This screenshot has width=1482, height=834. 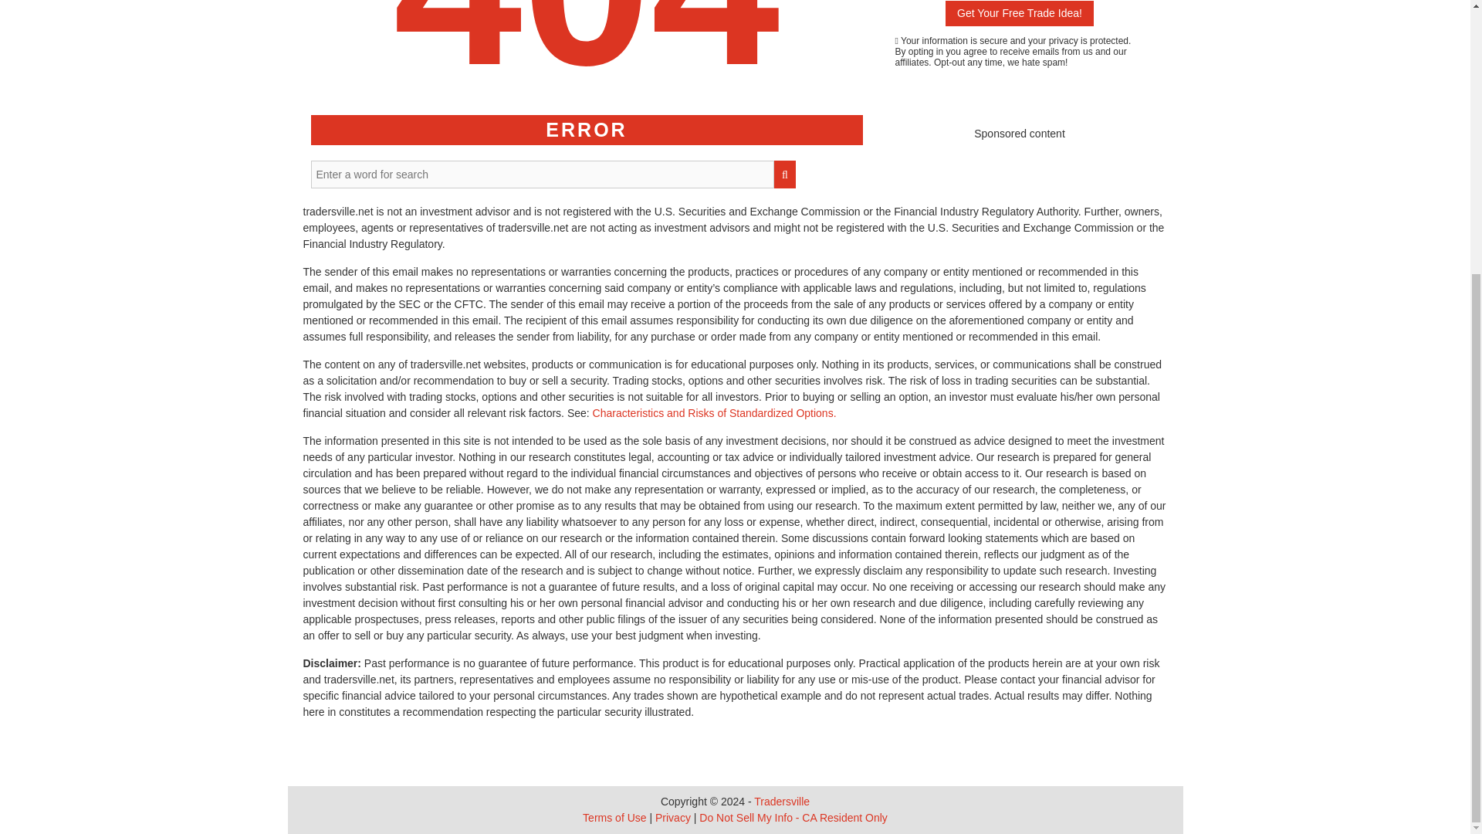 I want to click on Tradersville, so click(x=781, y=802).